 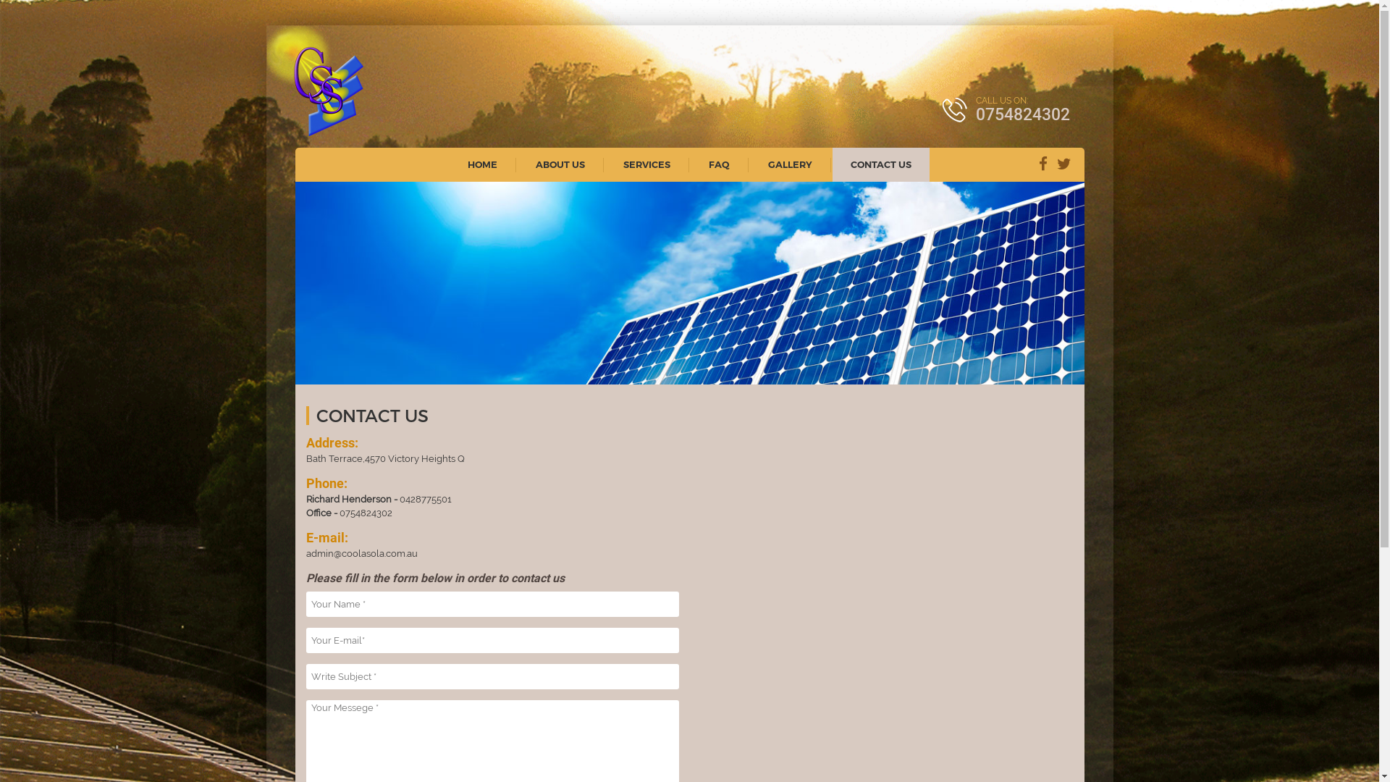 What do you see at coordinates (881, 165) in the screenshot?
I see `CONTACT US` at bounding box center [881, 165].